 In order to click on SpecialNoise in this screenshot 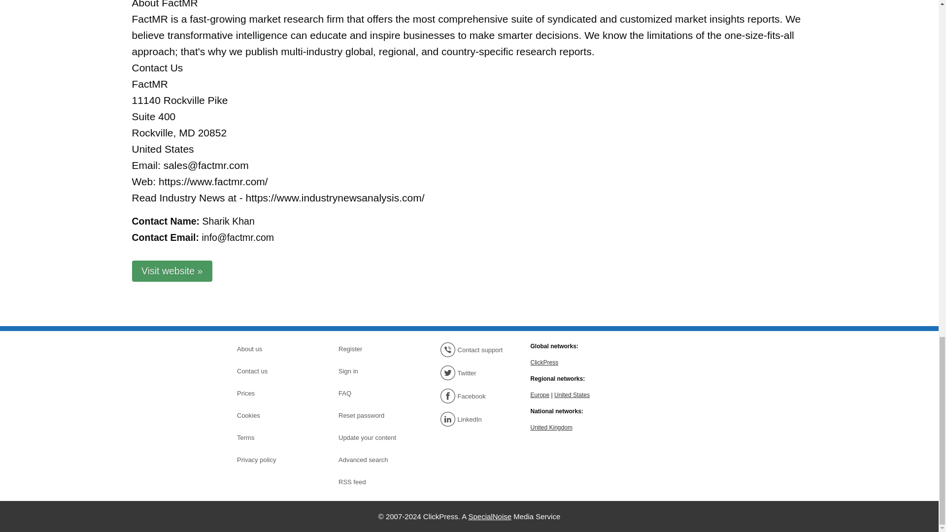, I will do `click(490, 516)`.